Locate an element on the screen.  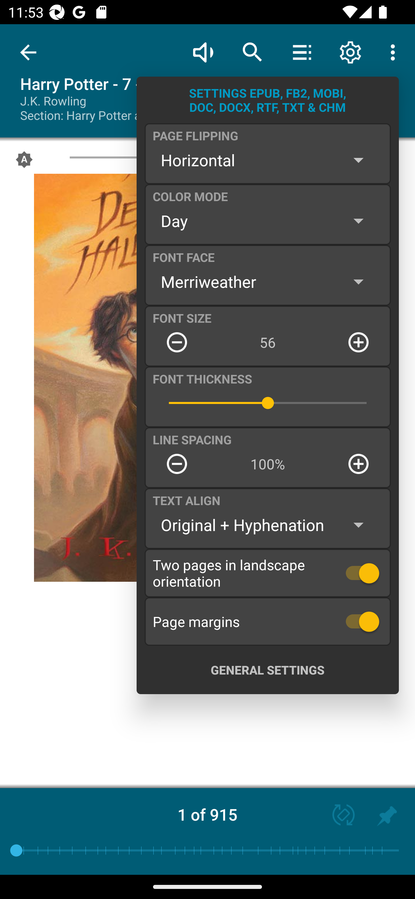
Day is located at coordinates (267, 221).